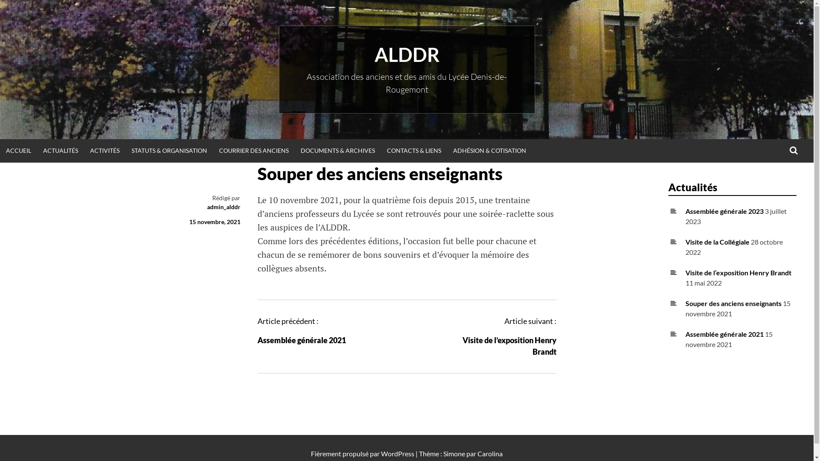 The width and height of the screenshot is (820, 461). Describe the element at coordinates (169, 151) in the screenshot. I see `STATUTS & ORGANISATION` at that location.